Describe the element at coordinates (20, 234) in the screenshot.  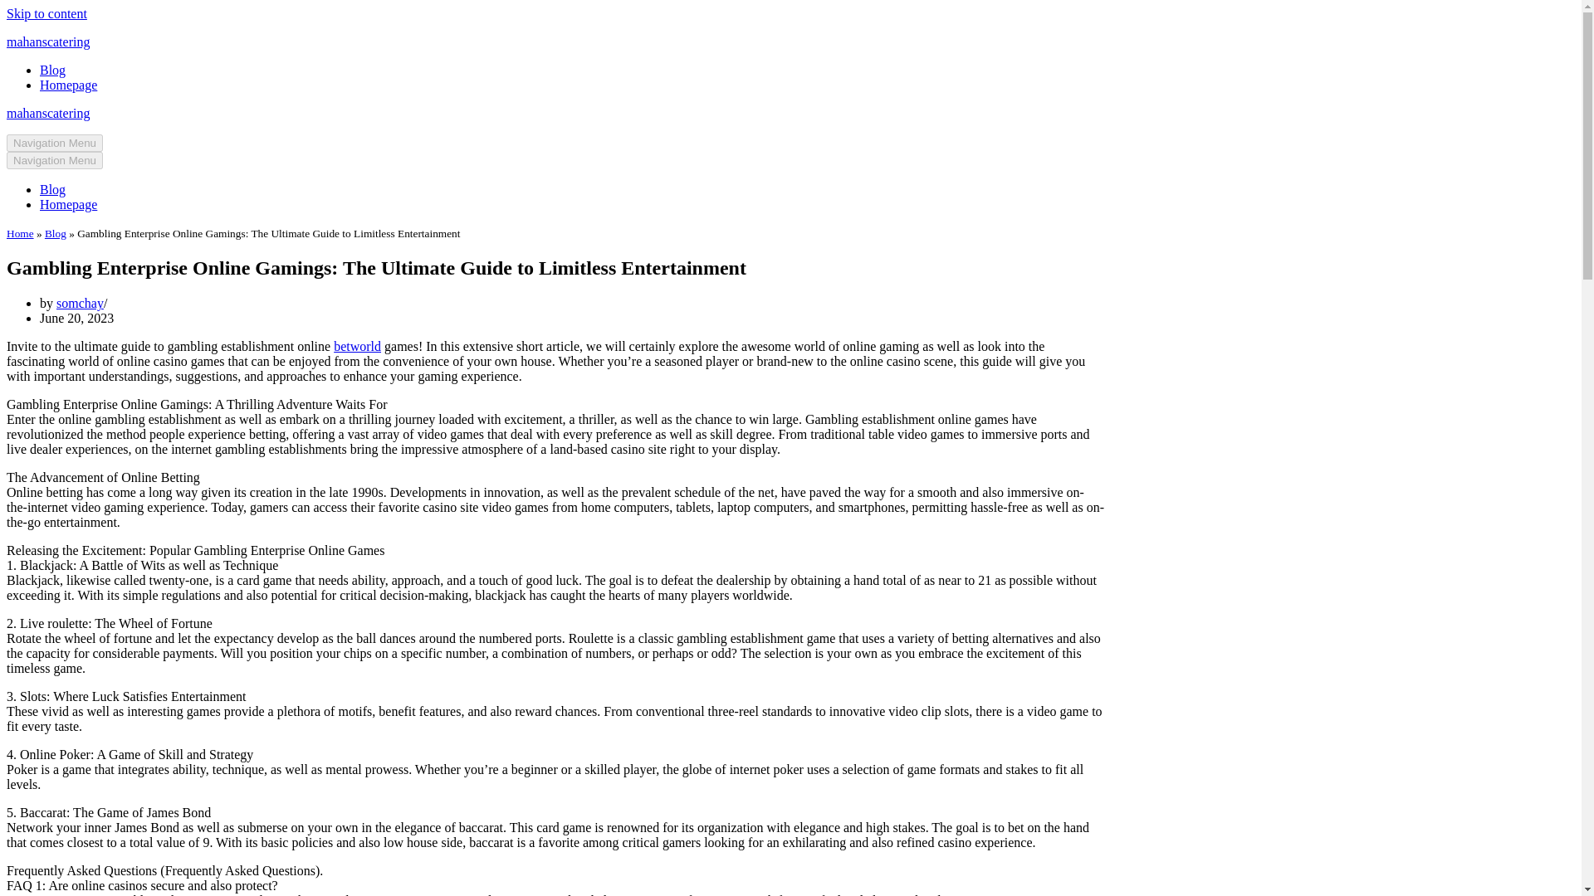
I see `Home` at that location.